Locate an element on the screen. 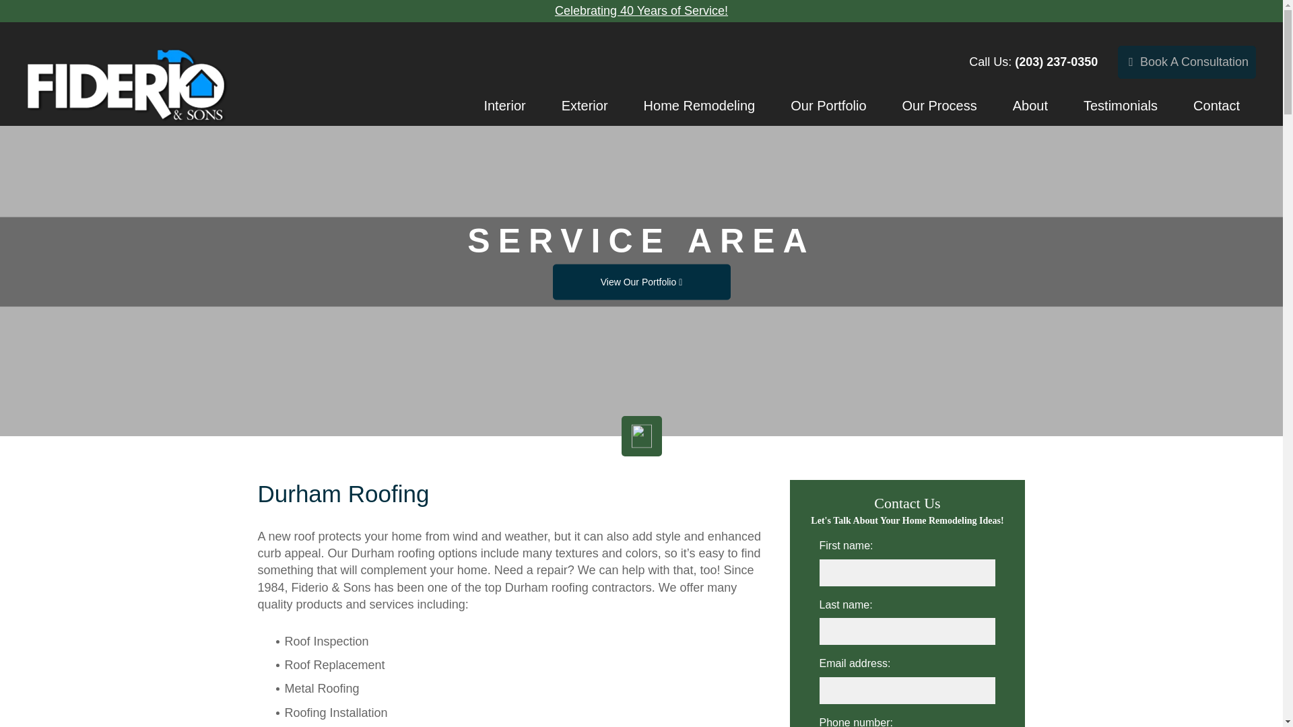 The height and width of the screenshot is (727, 1293). Exterior is located at coordinates (585, 105).